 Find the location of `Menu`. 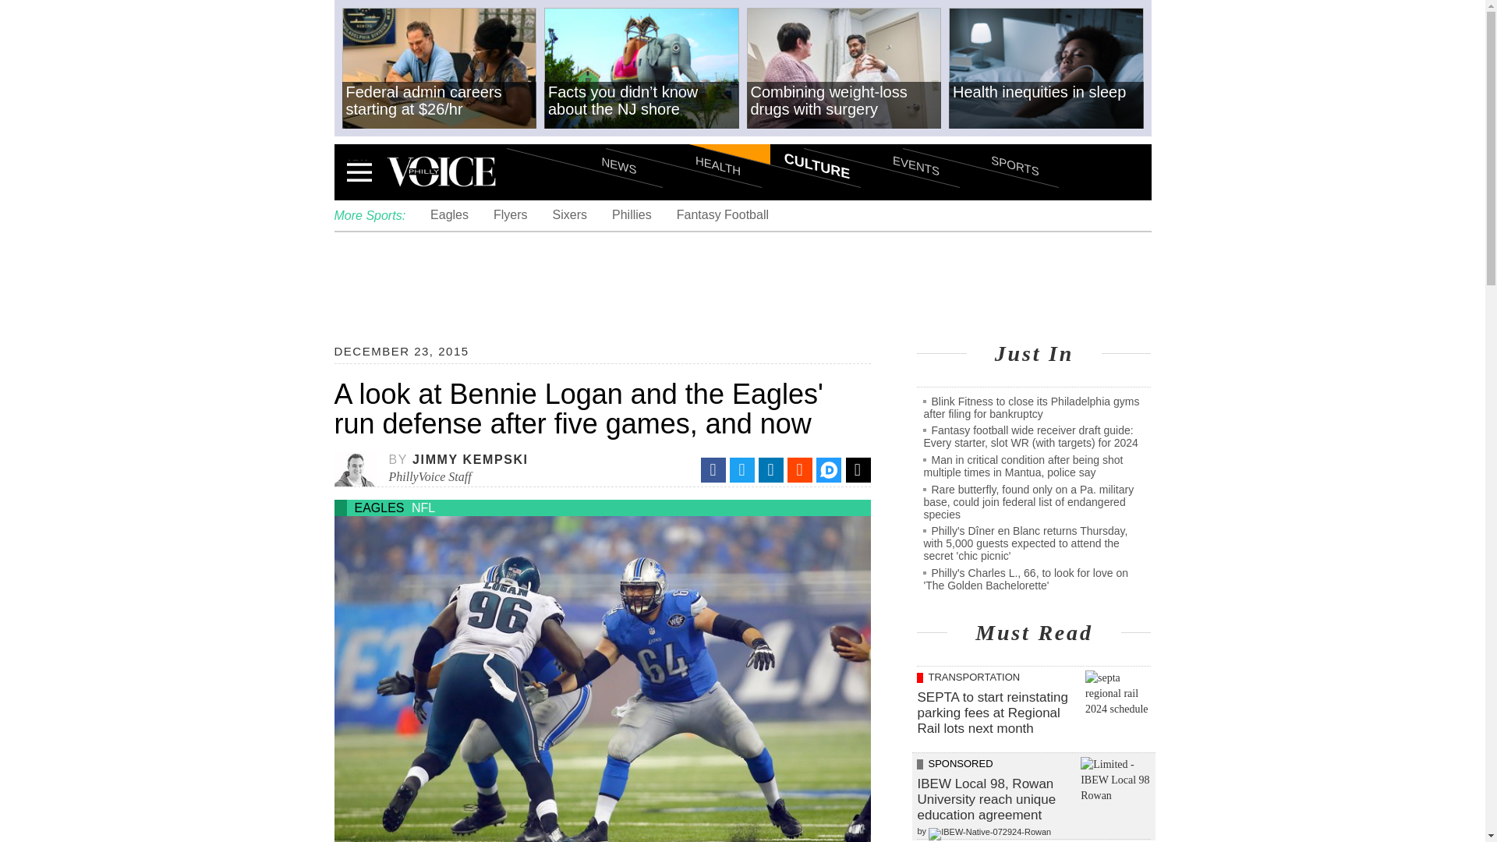

Menu is located at coordinates (359, 172).